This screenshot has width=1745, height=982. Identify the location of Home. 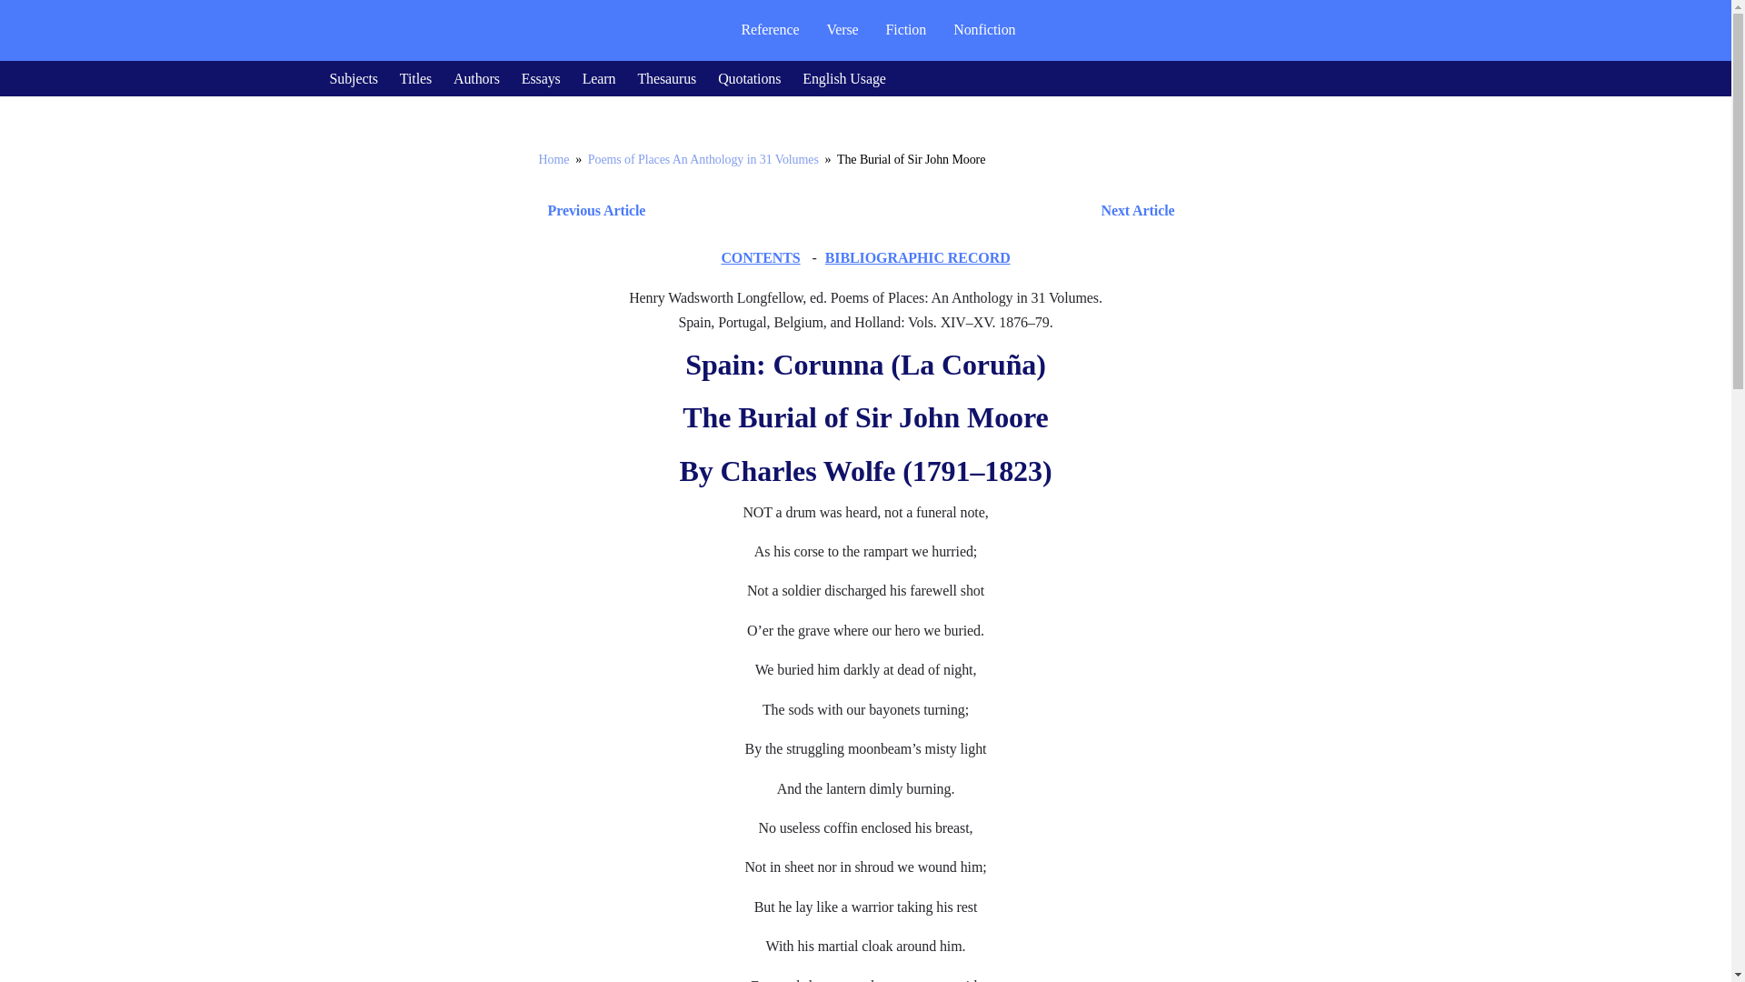
(553, 159).